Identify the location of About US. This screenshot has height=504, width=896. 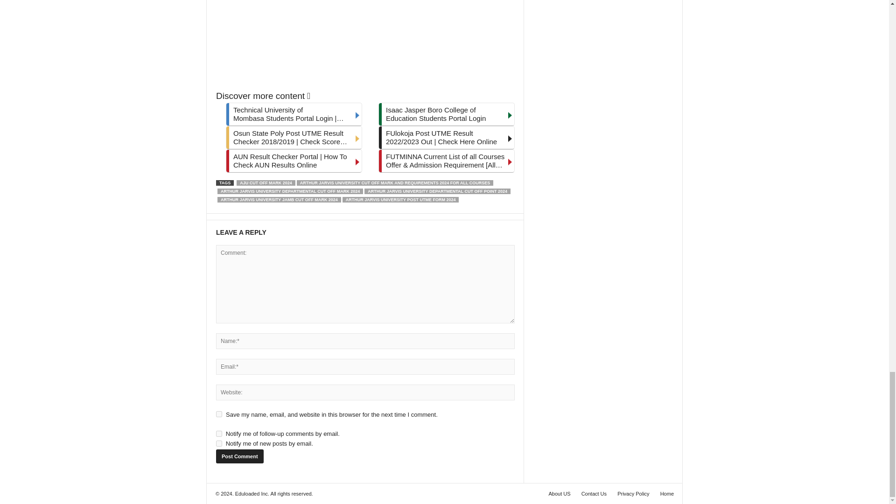
(559, 493).